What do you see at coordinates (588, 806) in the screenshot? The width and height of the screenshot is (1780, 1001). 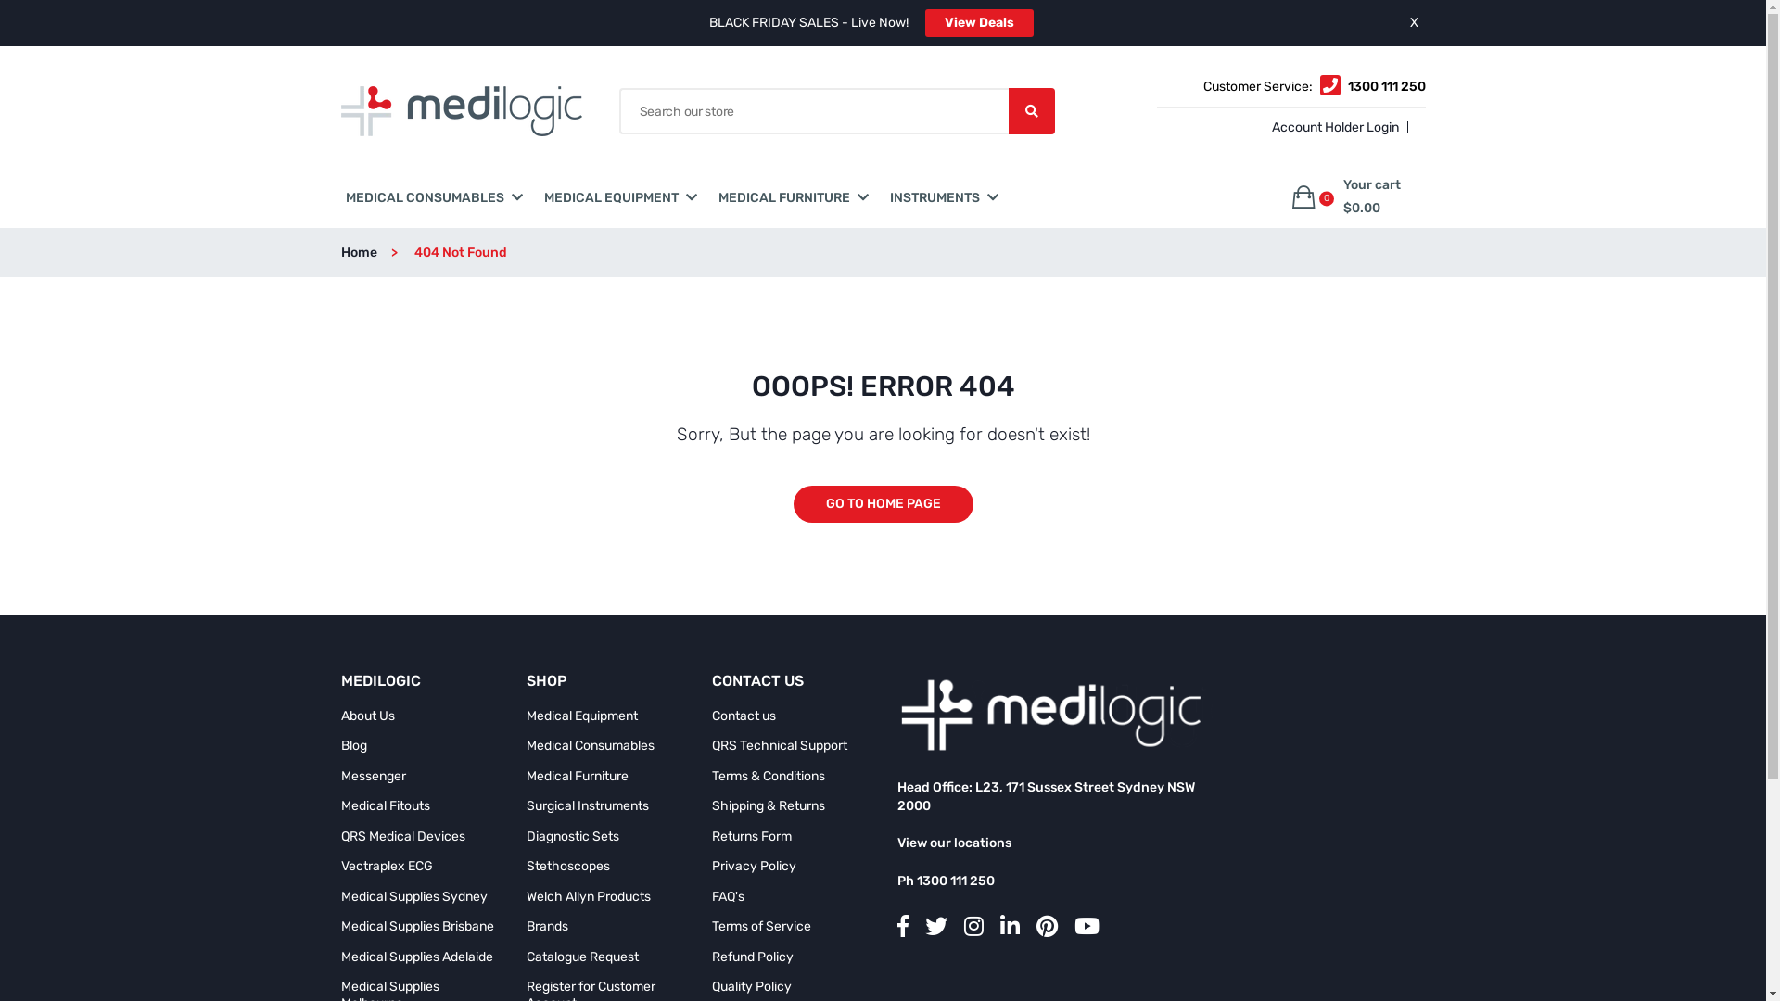 I see `Surgical Instruments` at bounding box center [588, 806].